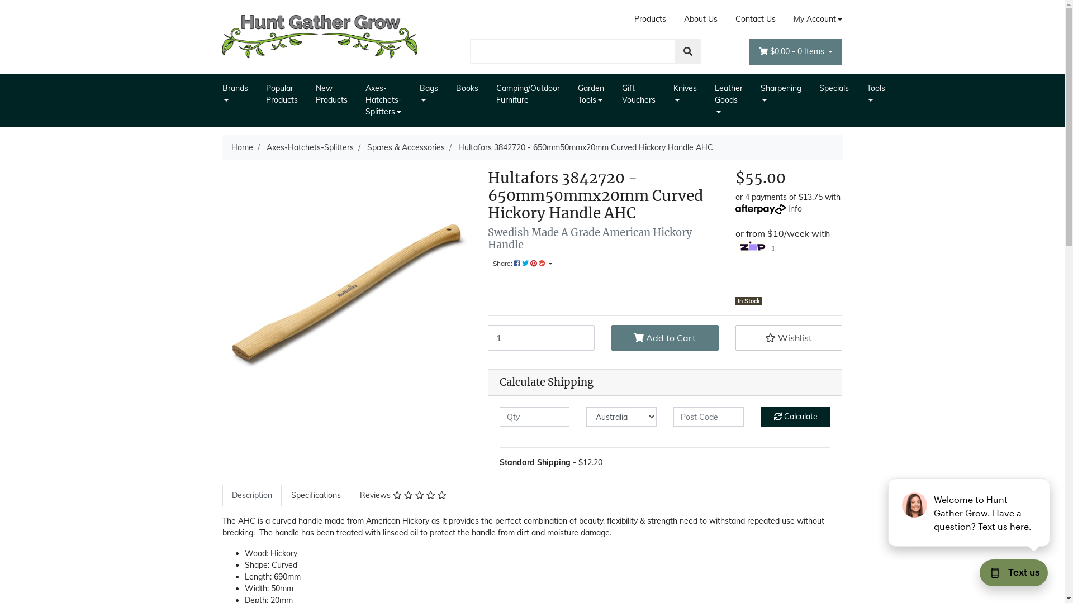 The width and height of the screenshot is (1073, 603). What do you see at coordinates (402, 496) in the screenshot?
I see `Reviews` at bounding box center [402, 496].